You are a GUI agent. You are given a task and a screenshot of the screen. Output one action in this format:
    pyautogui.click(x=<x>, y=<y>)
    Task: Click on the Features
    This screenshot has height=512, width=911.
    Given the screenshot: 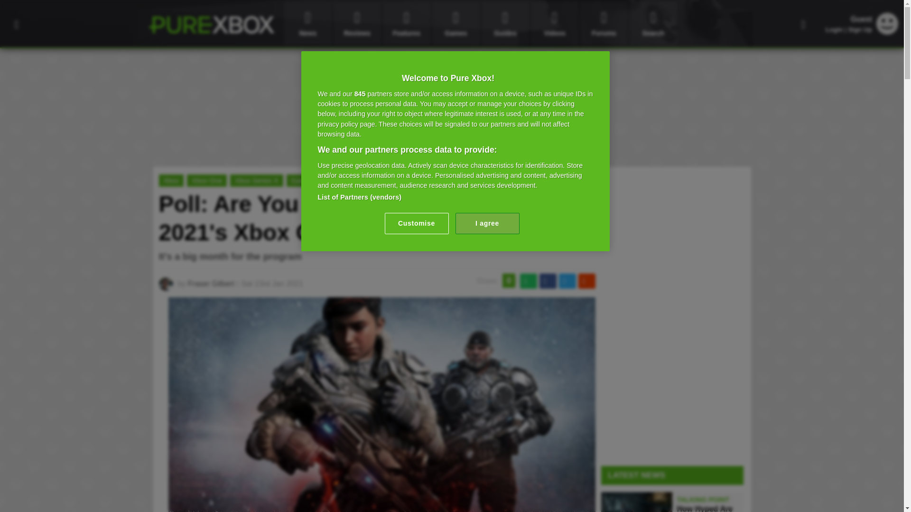 What is the action you would take?
    pyautogui.click(x=406, y=24)
    